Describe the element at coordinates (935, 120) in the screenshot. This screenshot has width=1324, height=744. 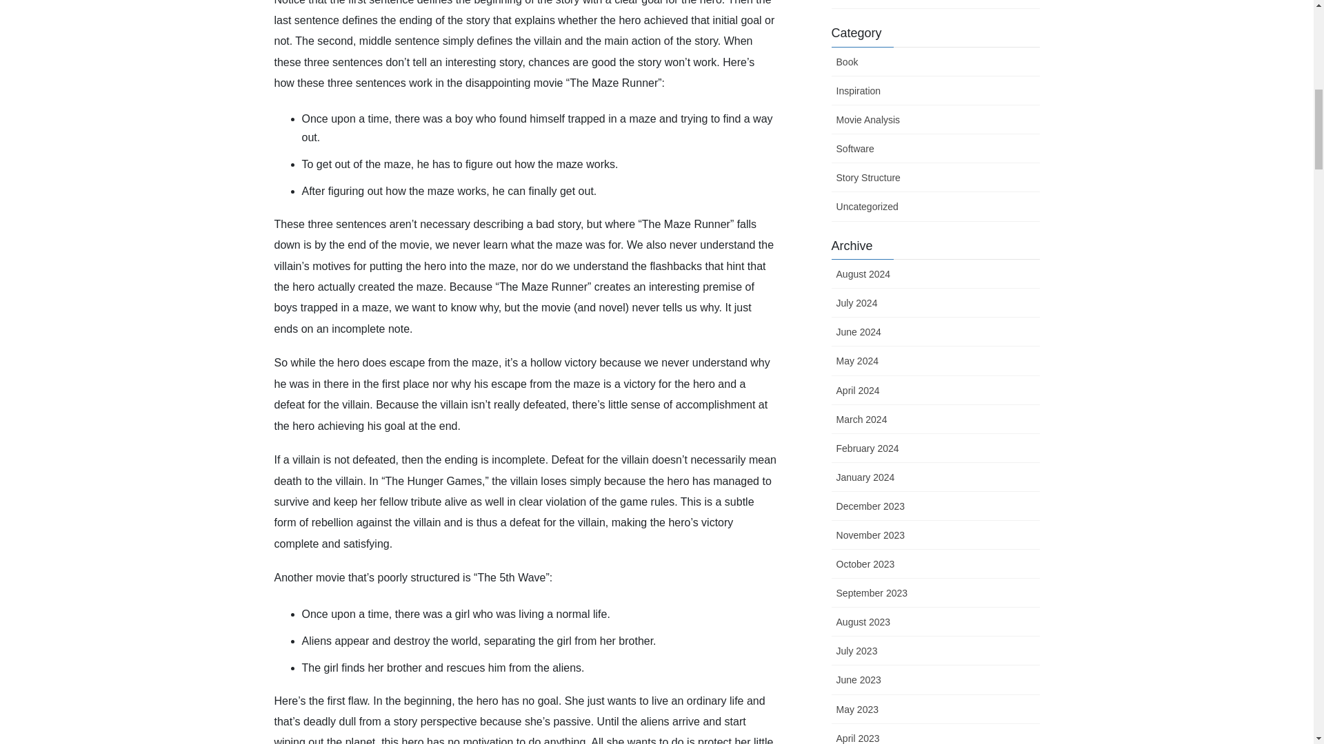
I see `Movie Analysis` at that location.